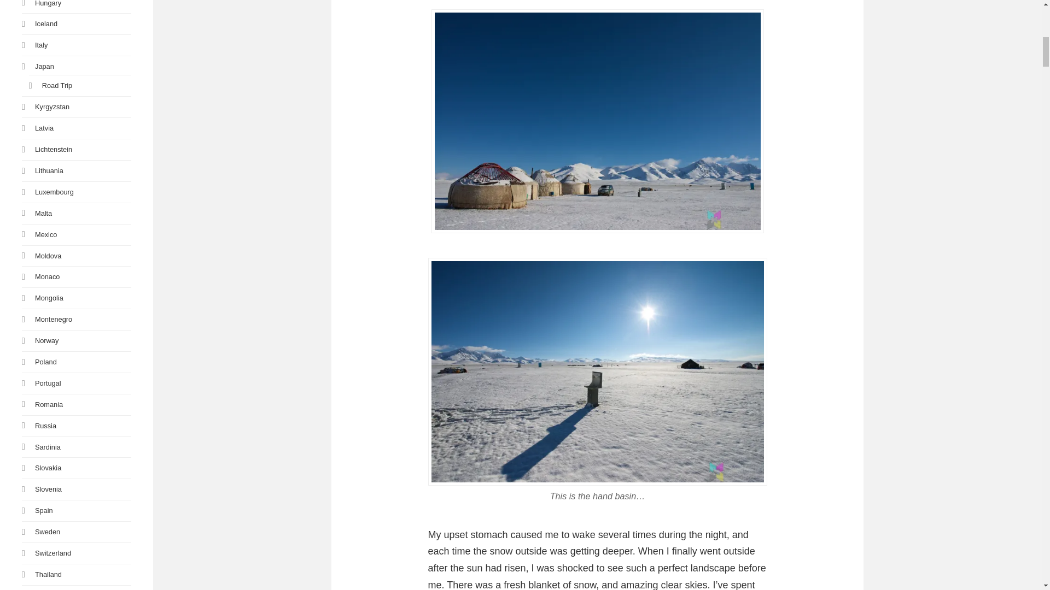 The height and width of the screenshot is (590, 1050). I want to click on Luxembourg, so click(54, 192).